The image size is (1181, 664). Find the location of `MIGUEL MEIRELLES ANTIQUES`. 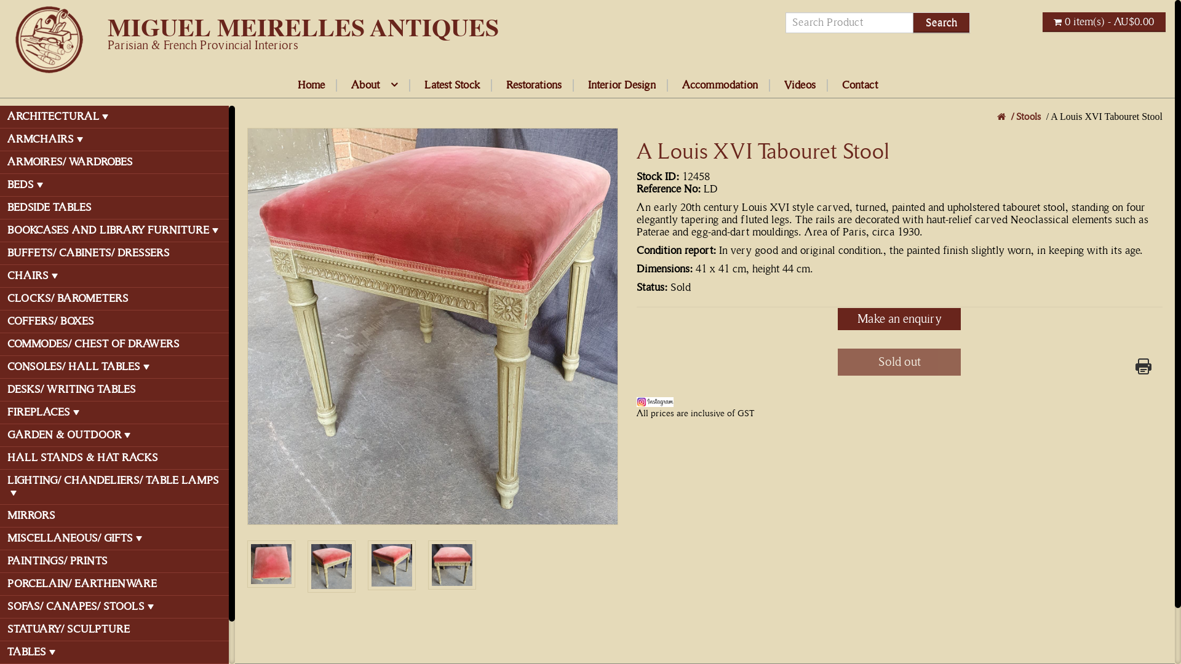

MIGUEL MEIRELLES ANTIQUES is located at coordinates (49, 39).